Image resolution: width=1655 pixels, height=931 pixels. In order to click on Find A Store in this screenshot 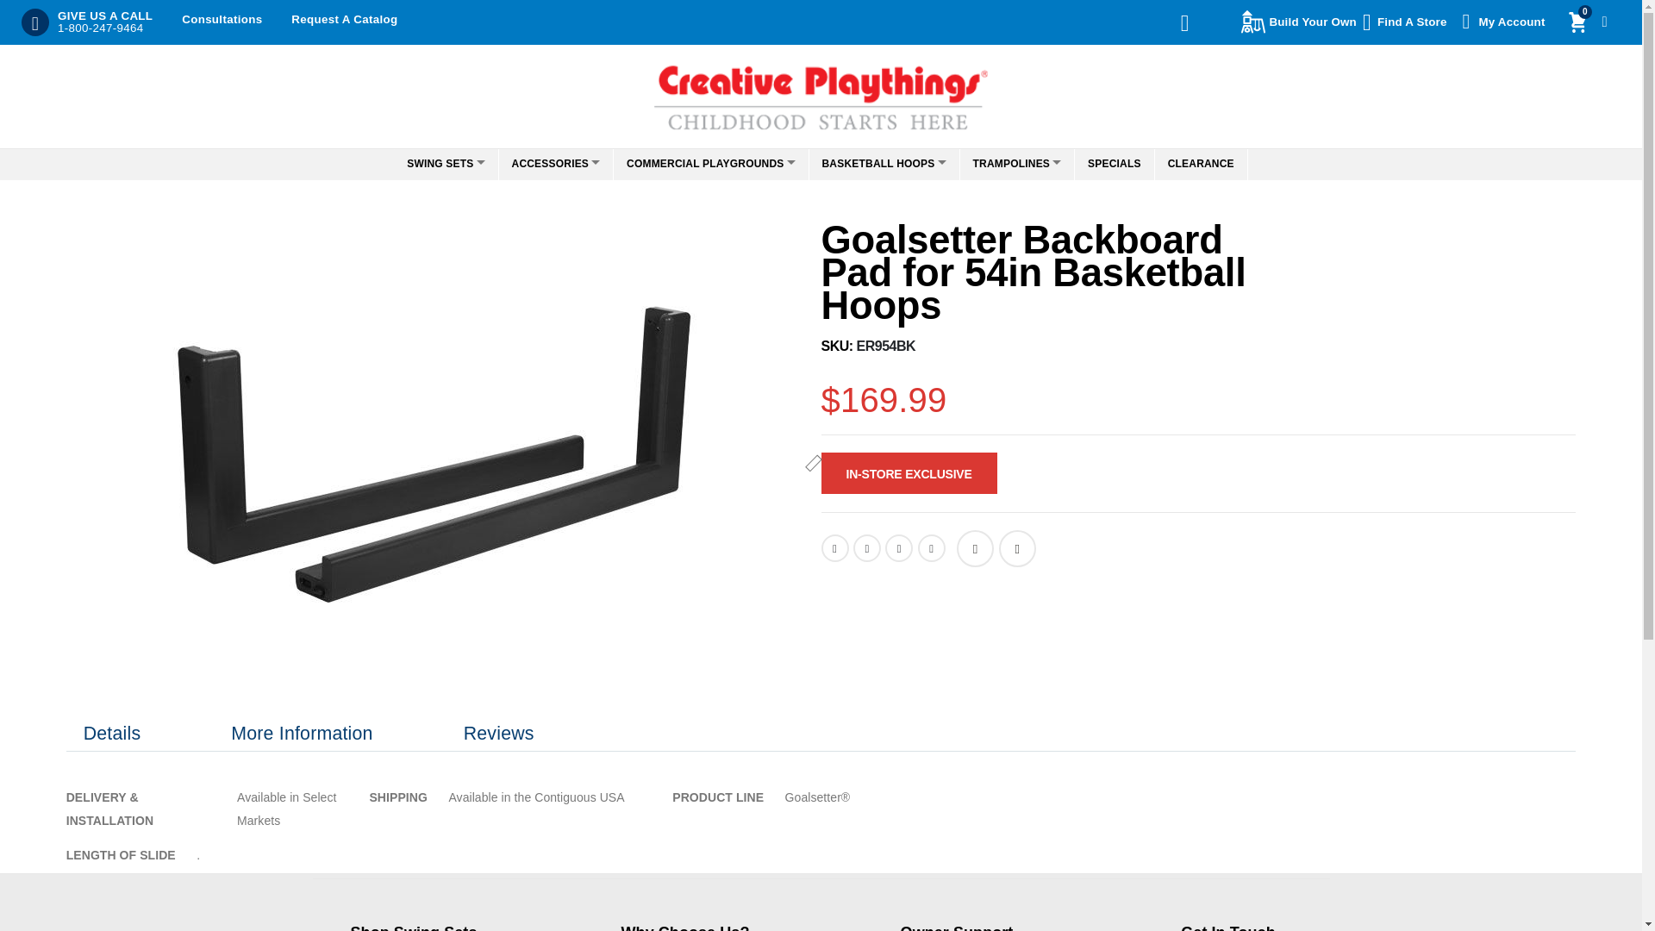, I will do `click(1407, 22)`.